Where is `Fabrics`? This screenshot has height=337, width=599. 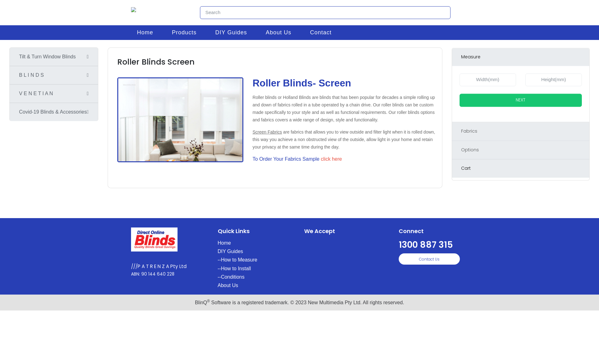
Fabrics is located at coordinates (520, 131).